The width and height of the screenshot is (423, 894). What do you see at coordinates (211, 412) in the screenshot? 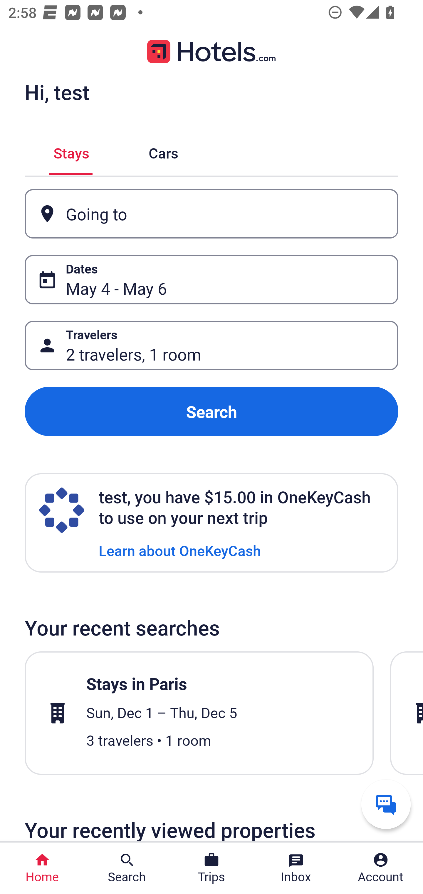
I see `Search` at bounding box center [211, 412].